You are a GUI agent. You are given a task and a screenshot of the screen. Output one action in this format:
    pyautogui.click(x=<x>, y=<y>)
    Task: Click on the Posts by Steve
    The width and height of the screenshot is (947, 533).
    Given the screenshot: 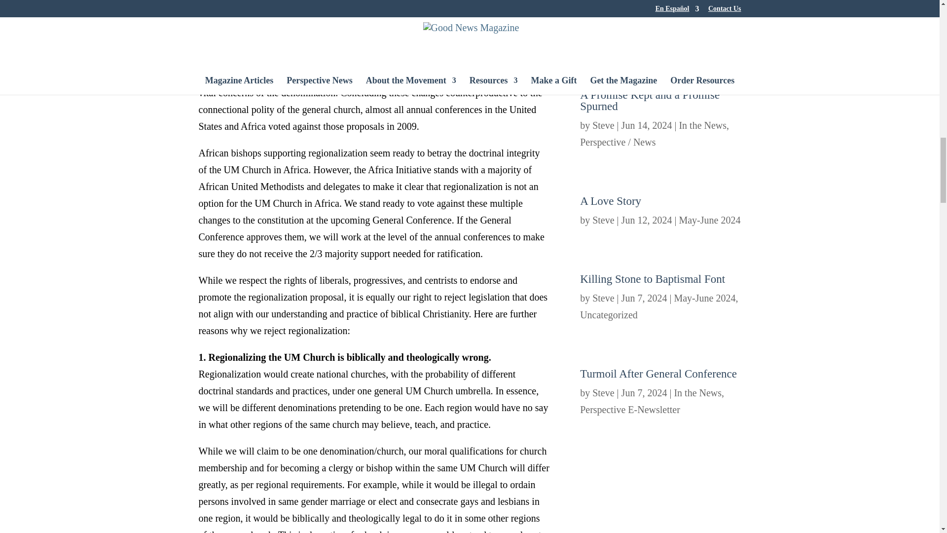 What is the action you would take?
    pyautogui.click(x=603, y=125)
    